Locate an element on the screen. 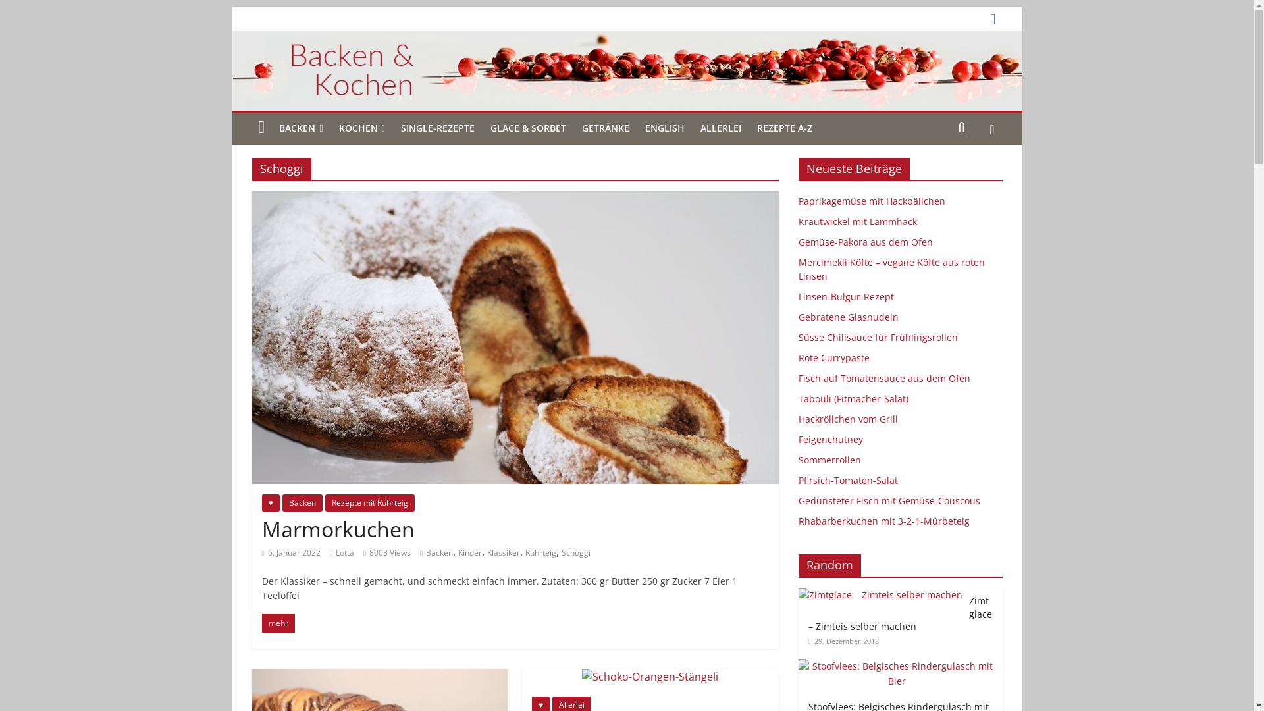  Stoofvlees: Belgisches Rindergulasch mit Bier is located at coordinates (900, 666).